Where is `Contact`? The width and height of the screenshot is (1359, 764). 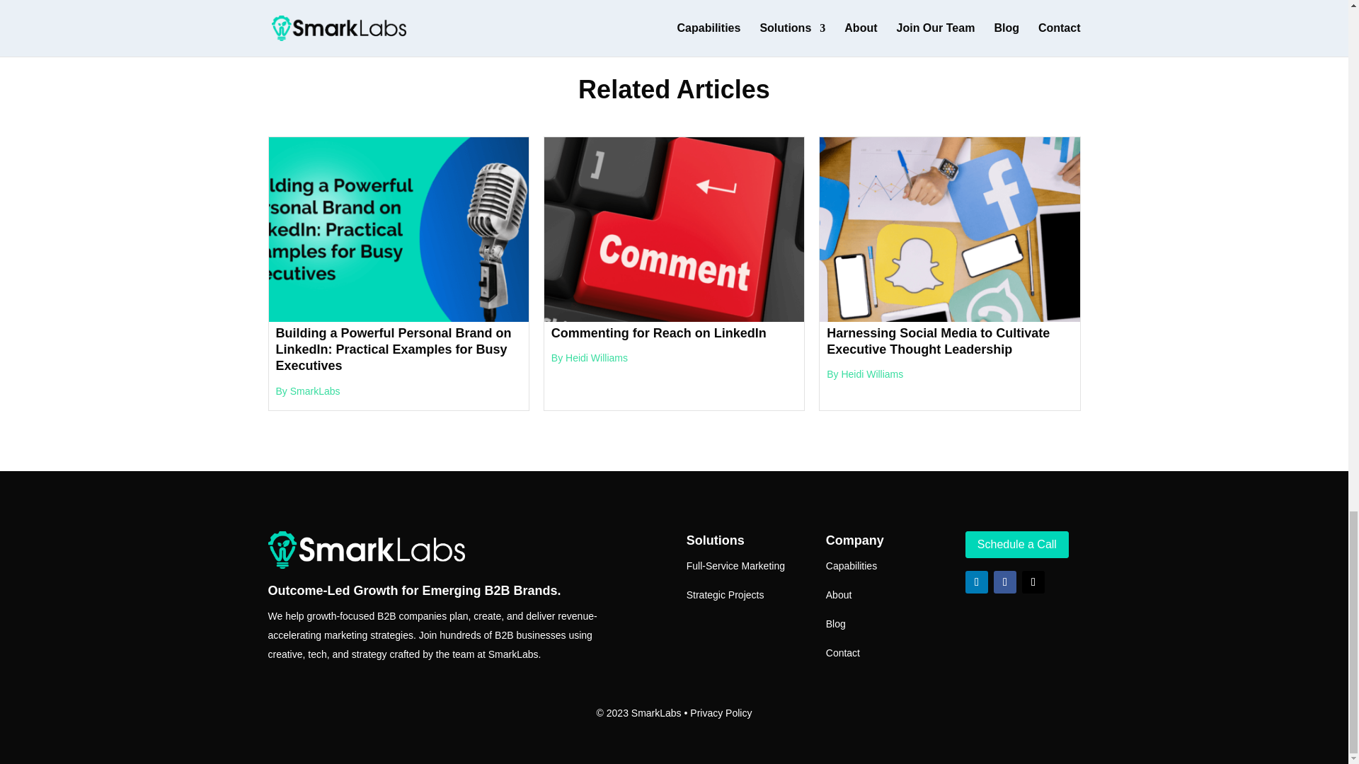 Contact is located at coordinates (843, 652).